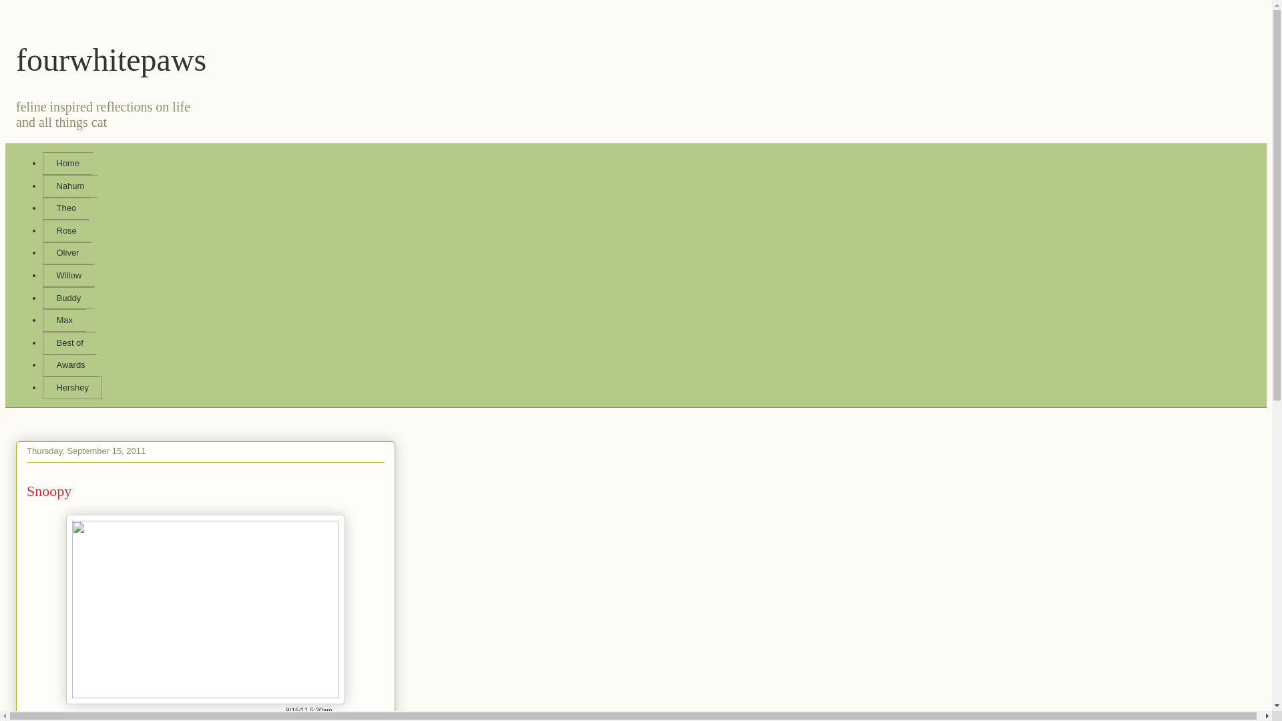  What do you see at coordinates (68, 298) in the screenshot?
I see `Buddy` at bounding box center [68, 298].